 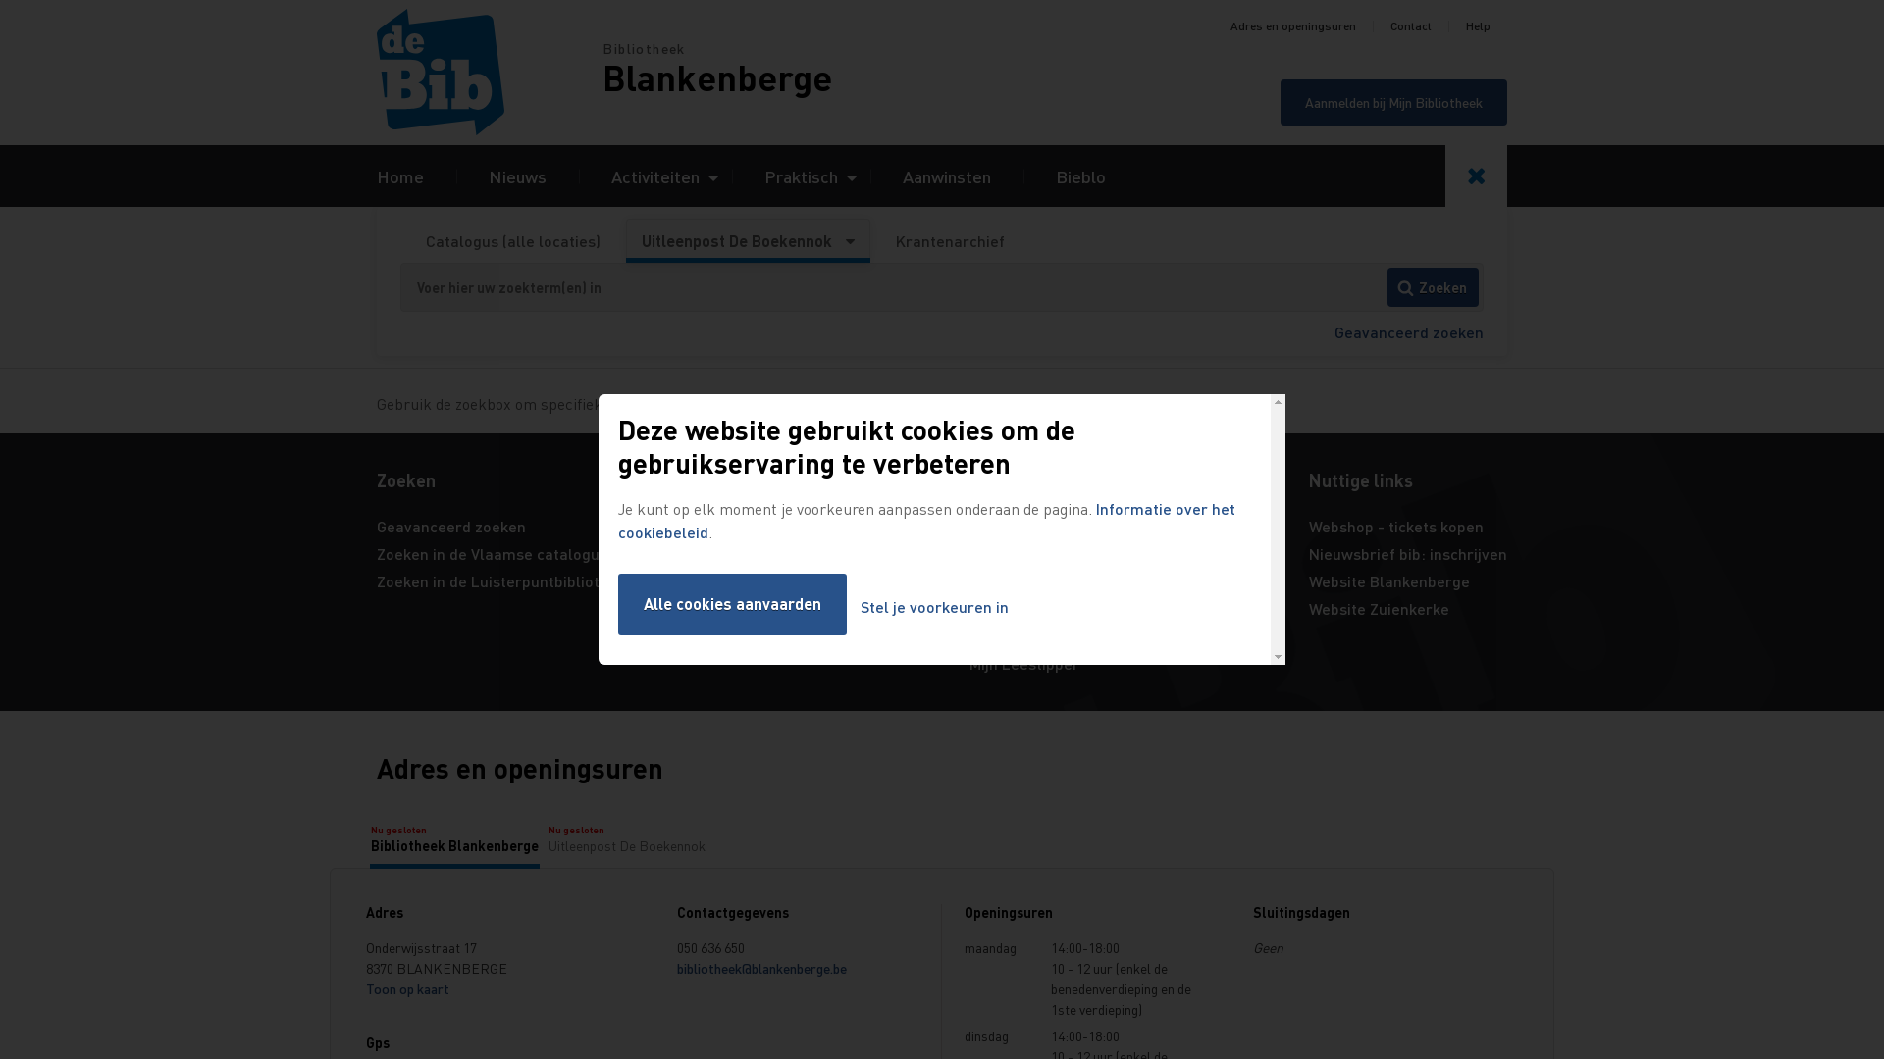 I want to click on Fundels, so click(x=755, y=526).